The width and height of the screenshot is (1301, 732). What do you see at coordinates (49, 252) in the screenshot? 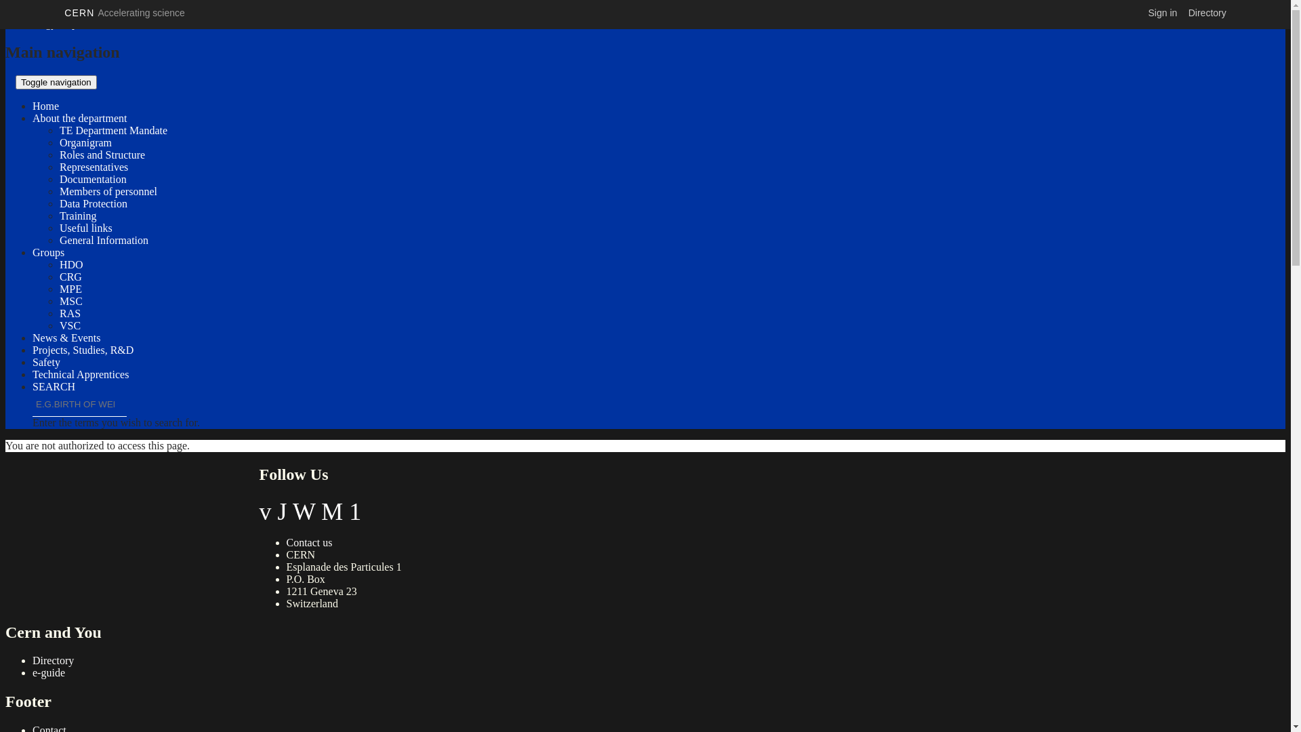
I see `Groups` at bounding box center [49, 252].